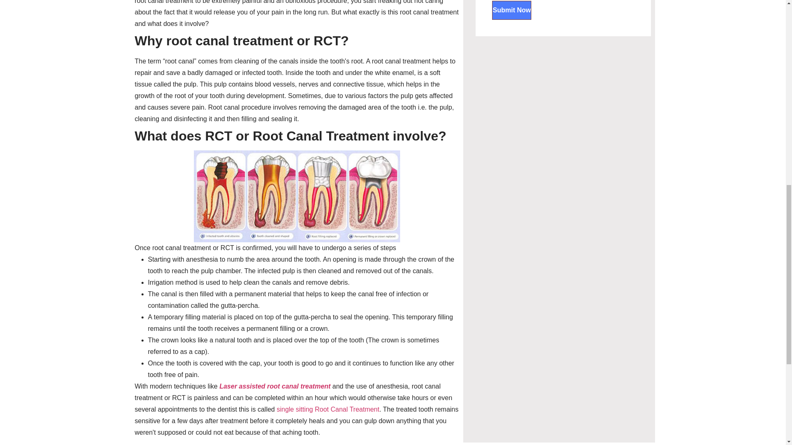  I want to click on Submit Now, so click(511, 10).